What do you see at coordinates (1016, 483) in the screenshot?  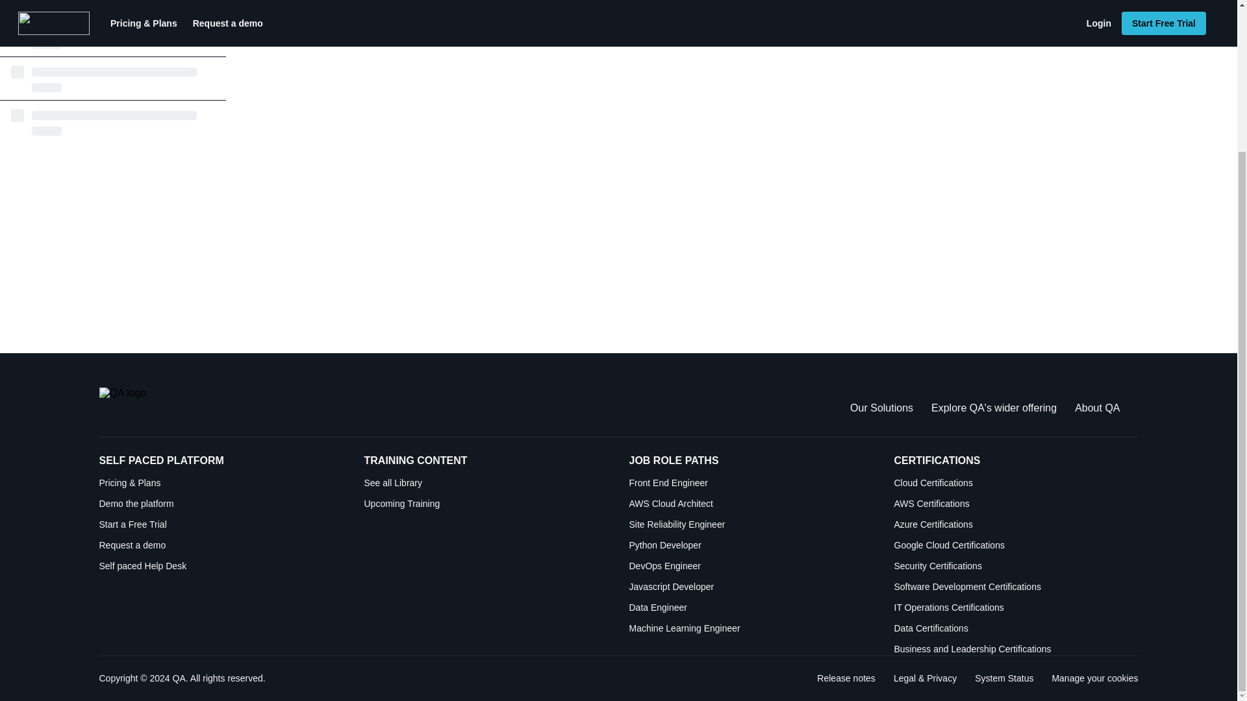 I see `Cloud Certifications` at bounding box center [1016, 483].